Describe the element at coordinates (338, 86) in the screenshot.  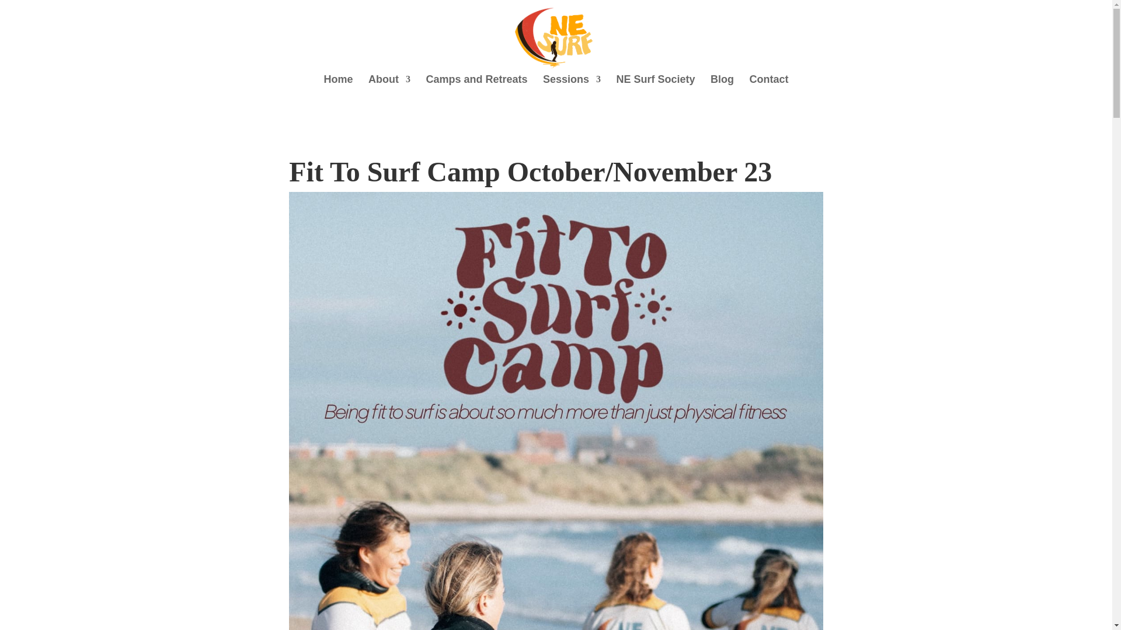
I see `Home` at that location.